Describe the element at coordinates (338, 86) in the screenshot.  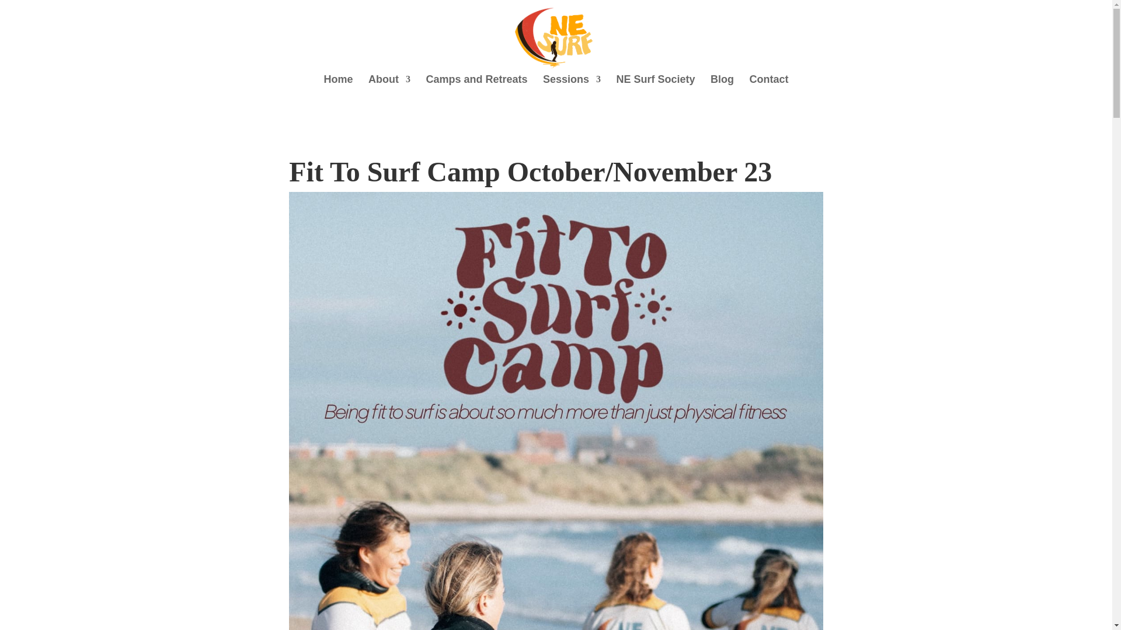
I see `Home` at that location.